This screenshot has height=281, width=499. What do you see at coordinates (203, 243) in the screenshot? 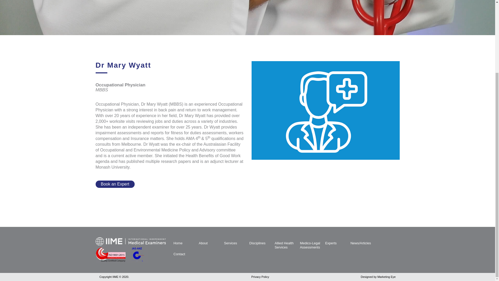
I see `About` at bounding box center [203, 243].